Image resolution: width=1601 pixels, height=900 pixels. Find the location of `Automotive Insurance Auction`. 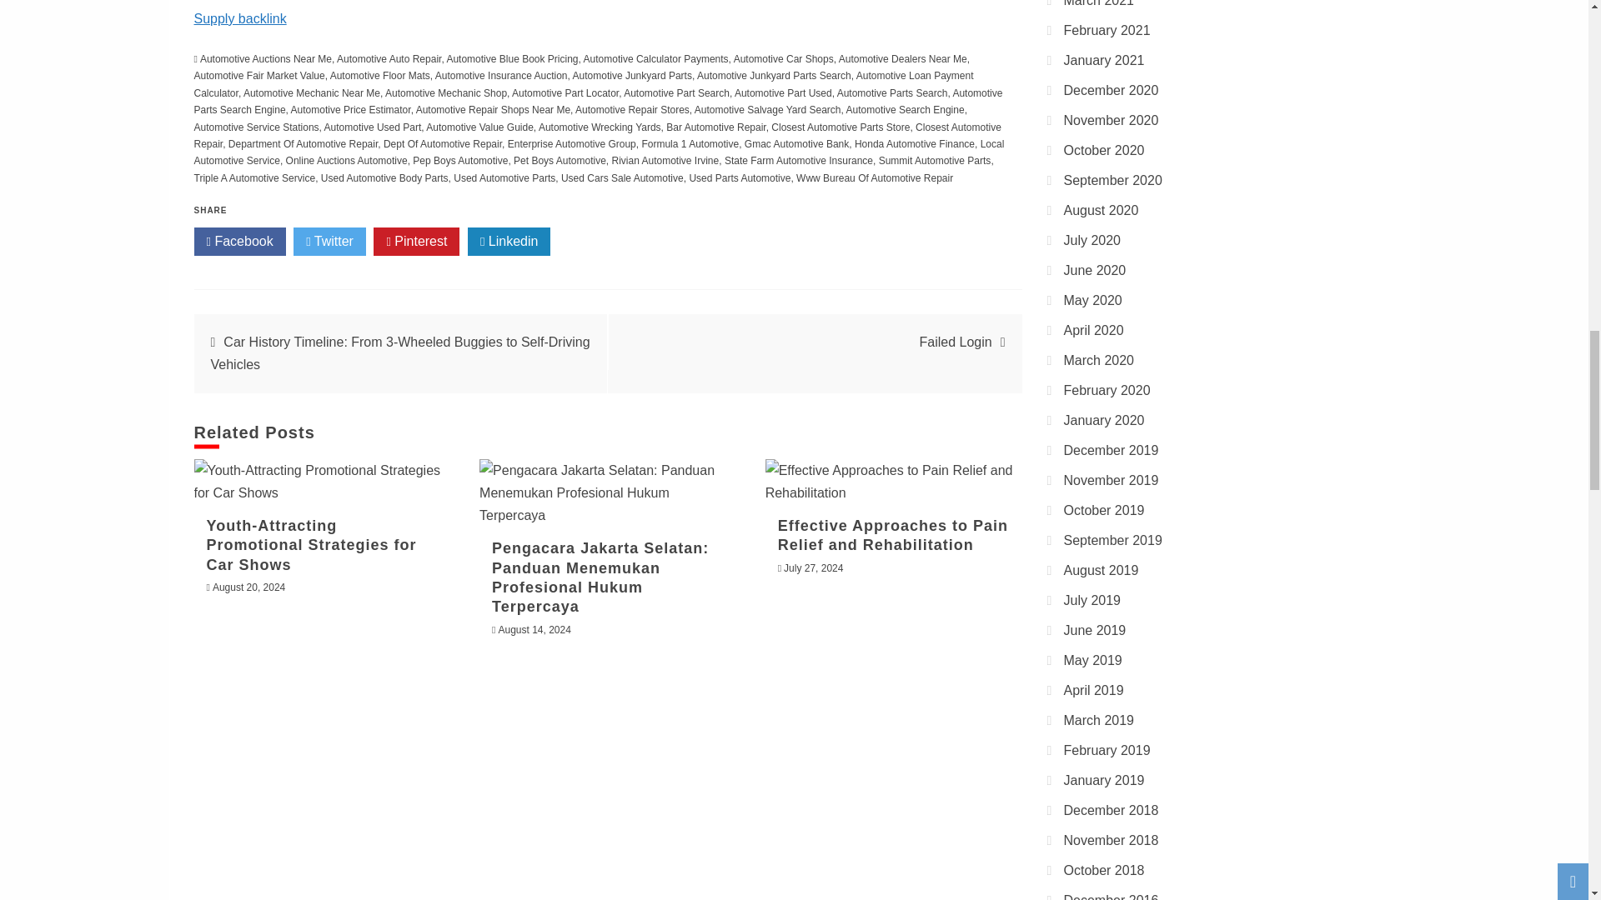

Automotive Insurance Auction is located at coordinates (502, 76).